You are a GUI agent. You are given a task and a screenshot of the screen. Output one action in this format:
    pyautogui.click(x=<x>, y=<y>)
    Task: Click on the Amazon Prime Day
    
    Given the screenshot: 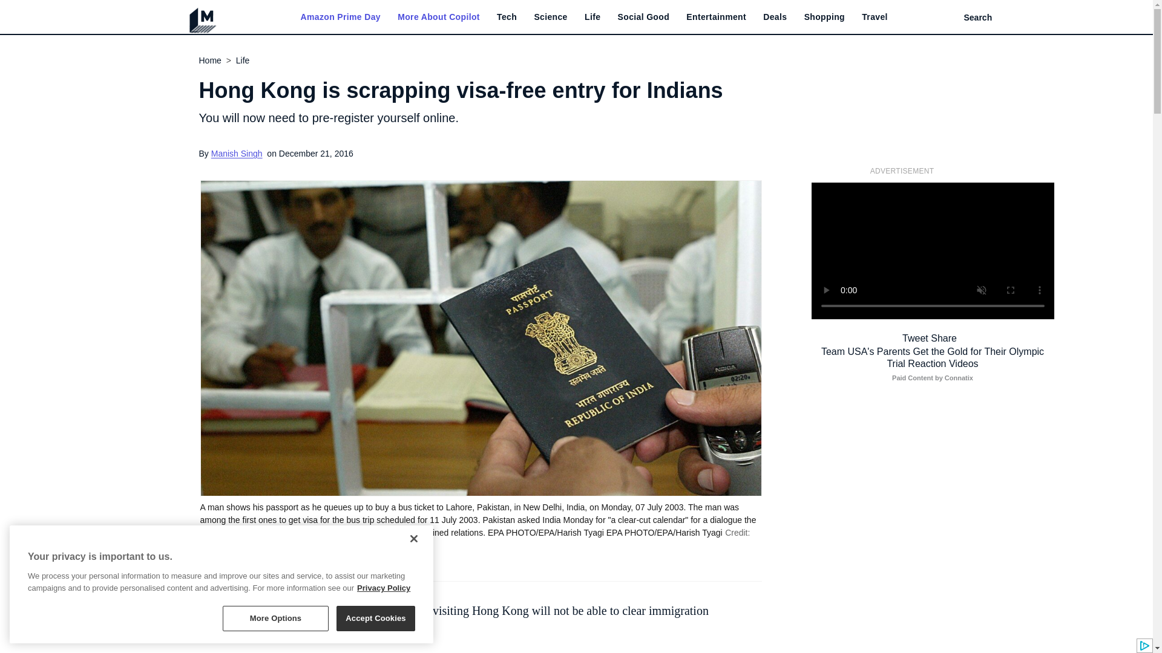 What is the action you would take?
    pyautogui.click(x=340, y=17)
    